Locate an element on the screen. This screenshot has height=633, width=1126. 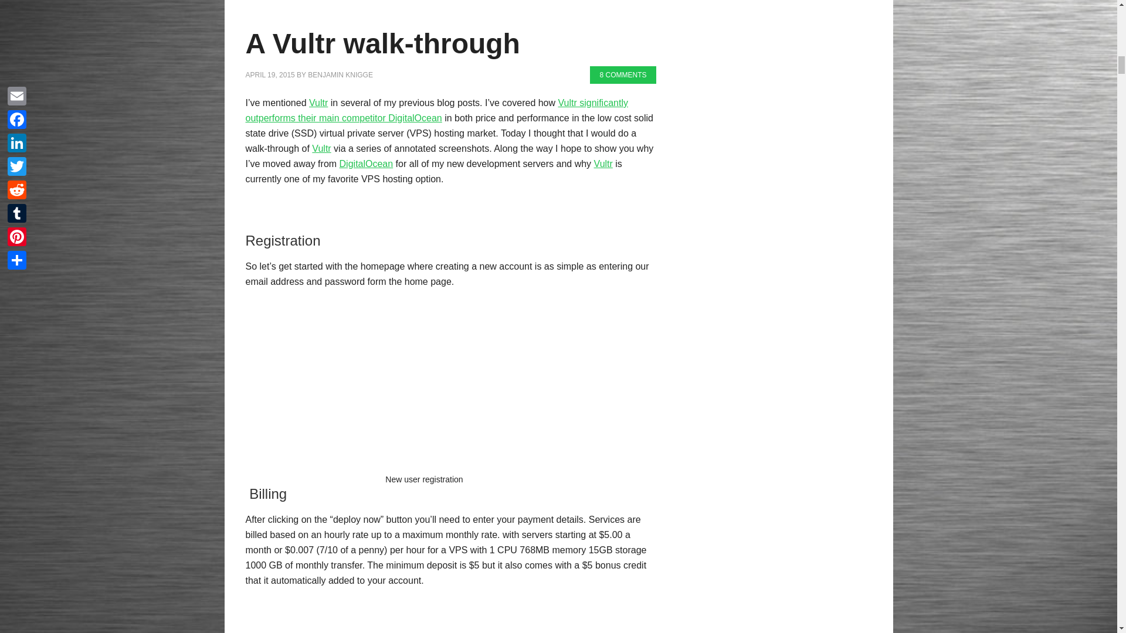
BENJAMIN KNIGGE is located at coordinates (340, 75).